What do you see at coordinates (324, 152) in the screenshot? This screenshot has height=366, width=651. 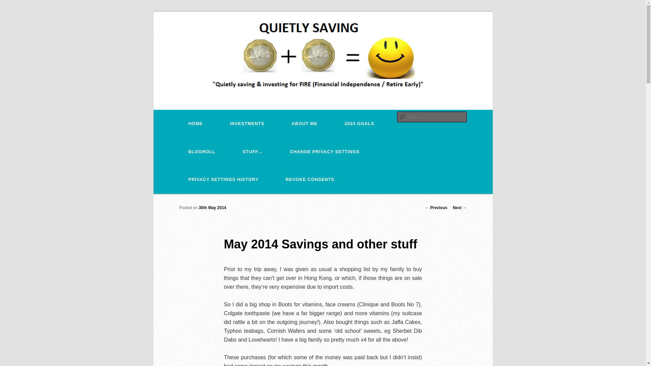 I see `CHANGE PRIVACY SETTINGS` at bounding box center [324, 152].